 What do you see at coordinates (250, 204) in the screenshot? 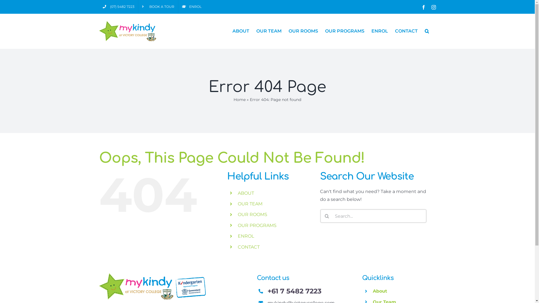
I see `OUR TEAM` at bounding box center [250, 204].